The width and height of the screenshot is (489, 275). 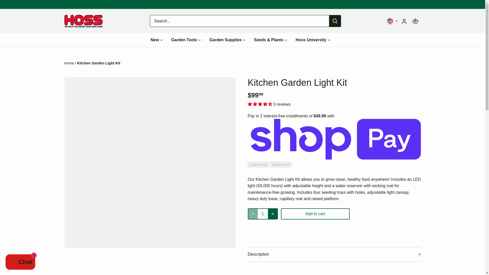 What do you see at coordinates (157, 40) in the screenshot?
I see `New` at bounding box center [157, 40].